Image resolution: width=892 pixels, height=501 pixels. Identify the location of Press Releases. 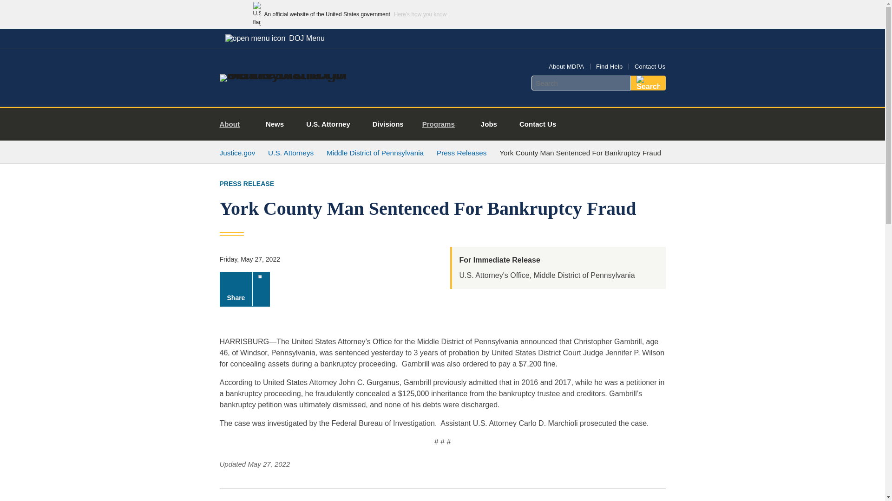
(462, 153).